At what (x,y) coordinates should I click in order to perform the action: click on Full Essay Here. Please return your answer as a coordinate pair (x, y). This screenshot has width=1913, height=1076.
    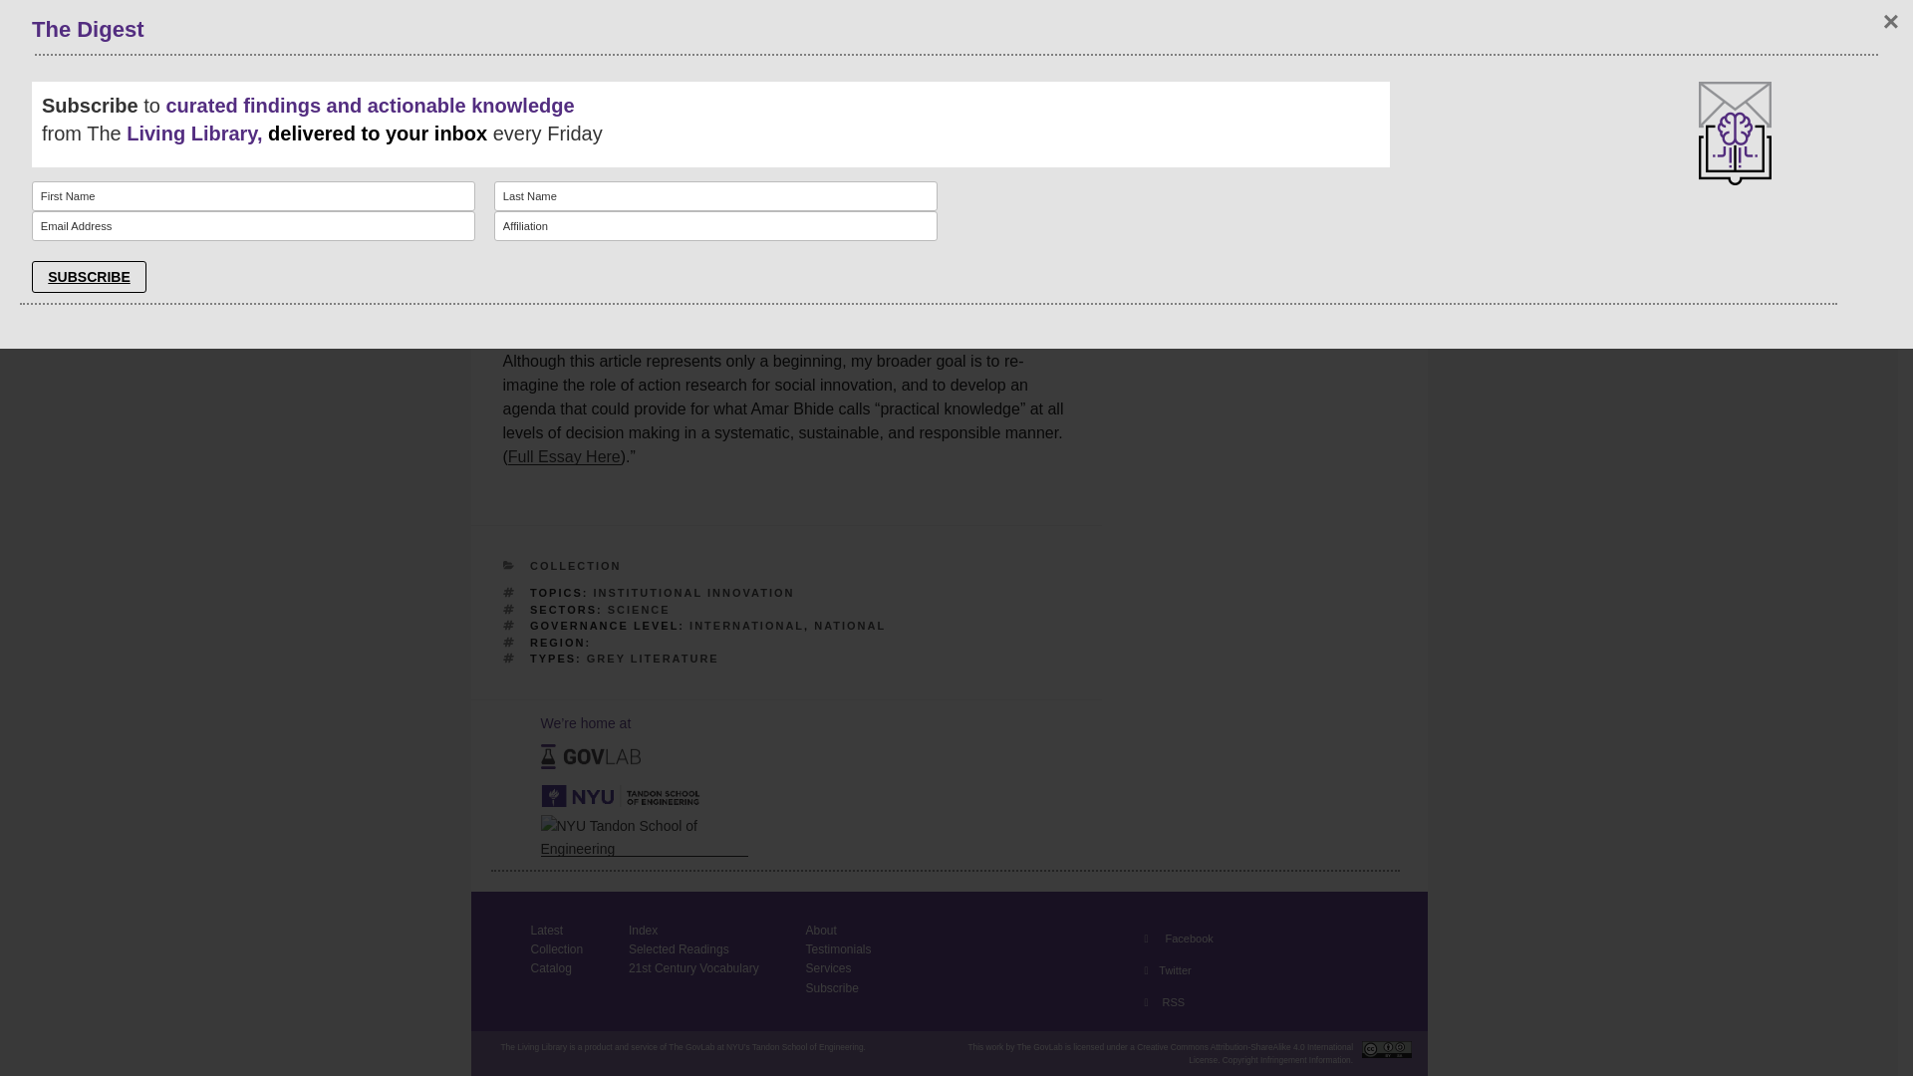
    Looking at the image, I should click on (564, 456).